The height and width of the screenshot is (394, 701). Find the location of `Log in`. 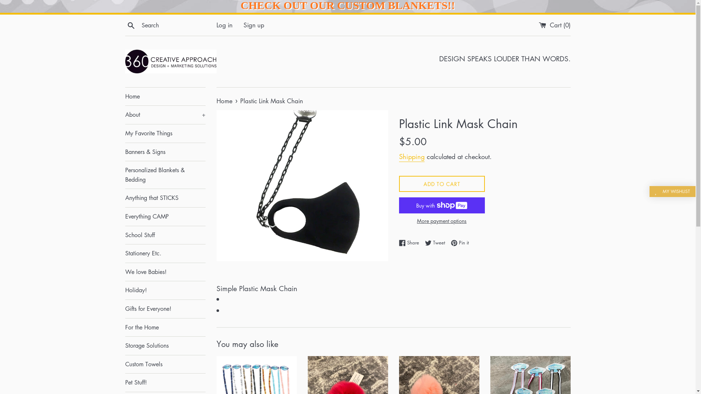

Log in is located at coordinates (224, 25).